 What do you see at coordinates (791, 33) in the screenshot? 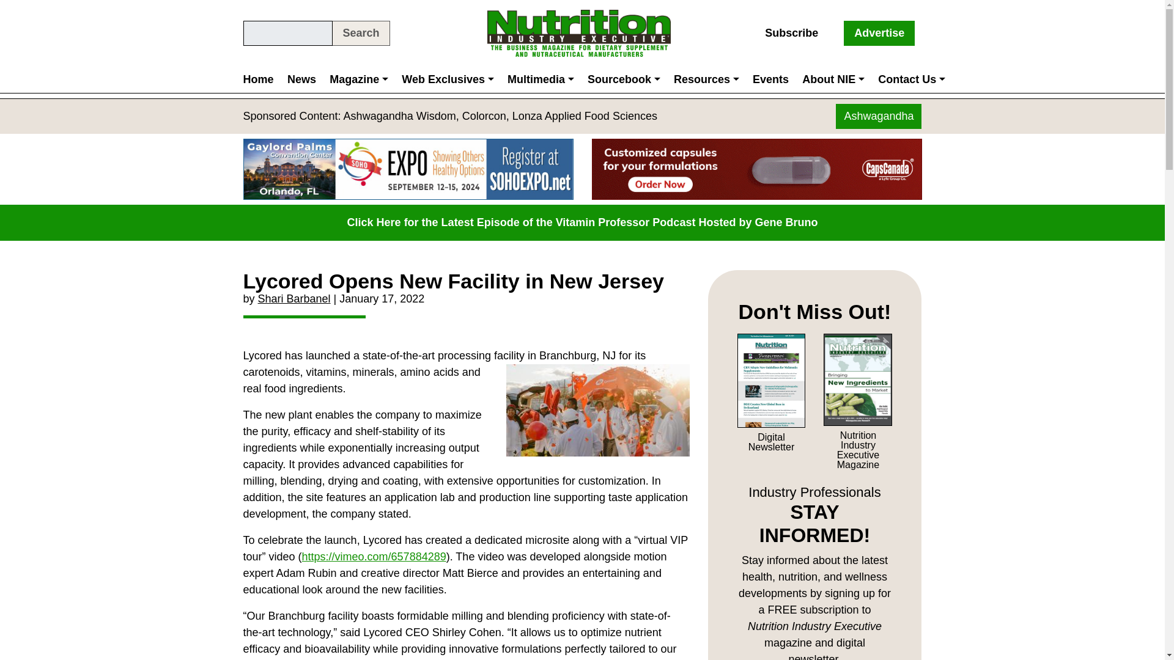
I see `Subscribe` at bounding box center [791, 33].